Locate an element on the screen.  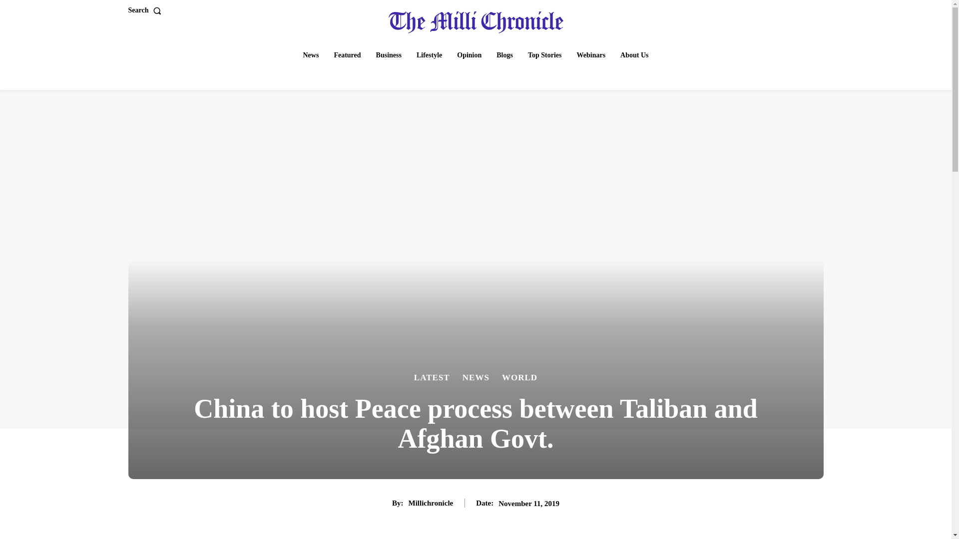
Business is located at coordinates (389, 55).